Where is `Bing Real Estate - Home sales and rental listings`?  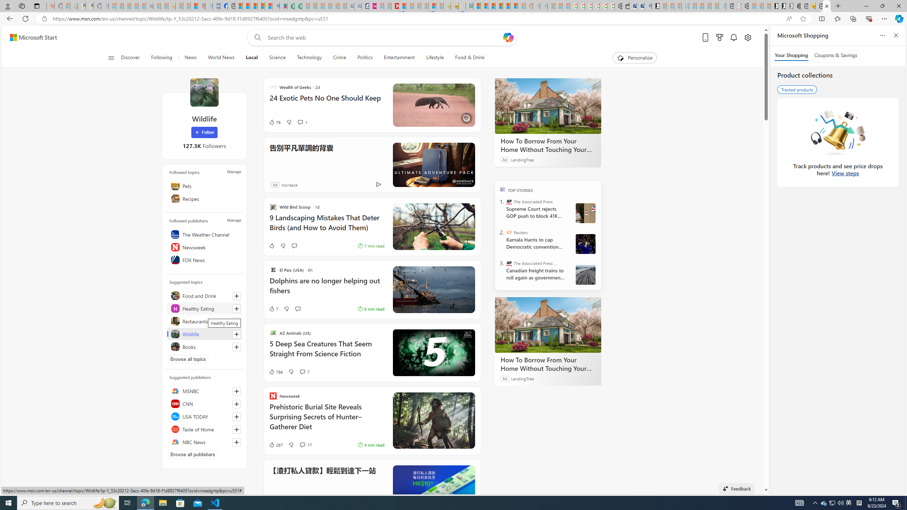
Bing Real Estate - Home sales and rental listings is located at coordinates (648, 6).